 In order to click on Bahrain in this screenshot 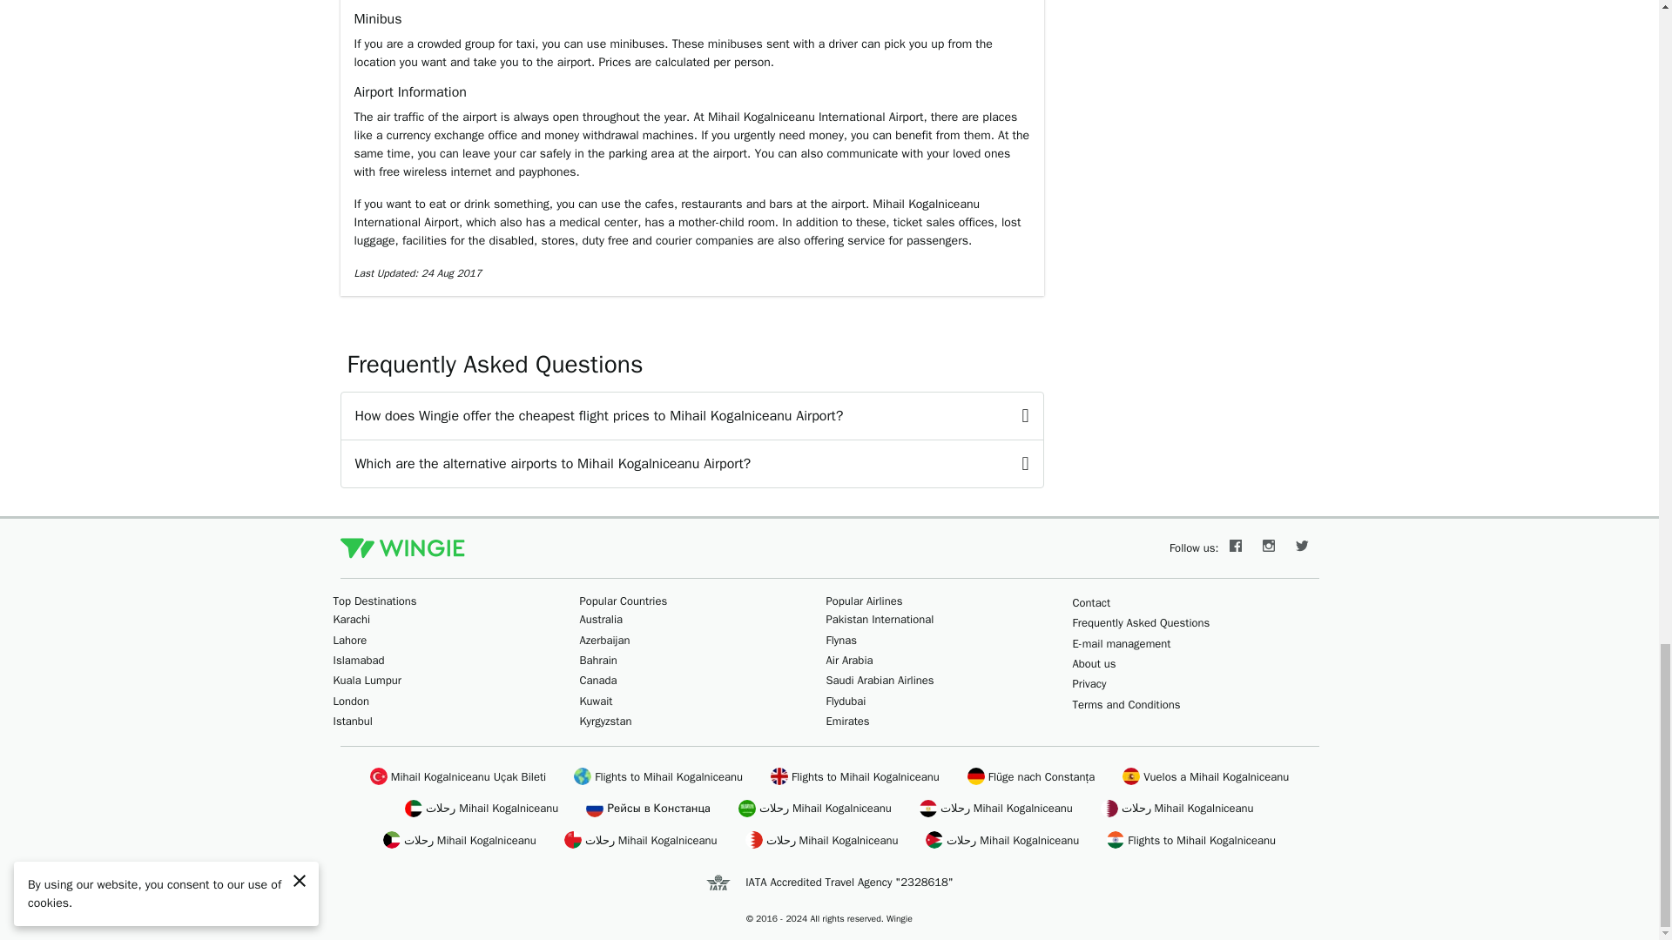, I will do `click(598, 660)`.